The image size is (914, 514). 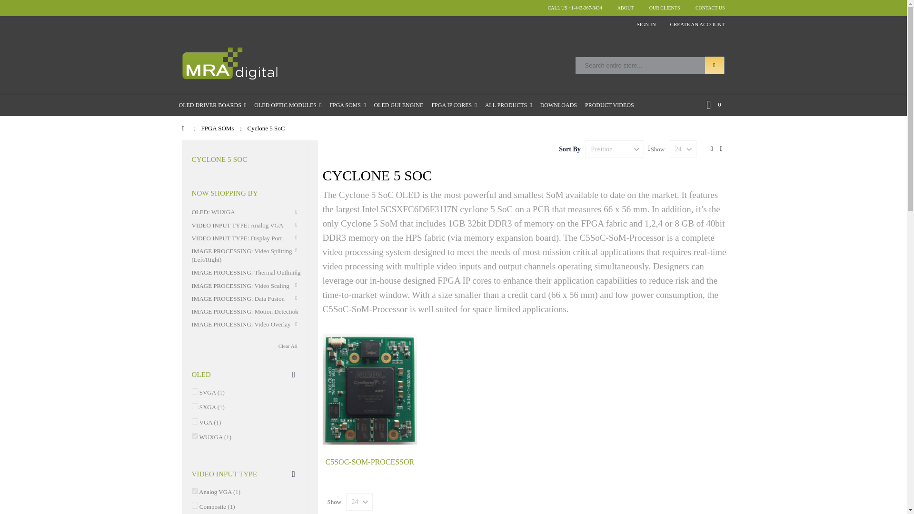 What do you see at coordinates (194, 422) in the screenshot?
I see `on` at bounding box center [194, 422].